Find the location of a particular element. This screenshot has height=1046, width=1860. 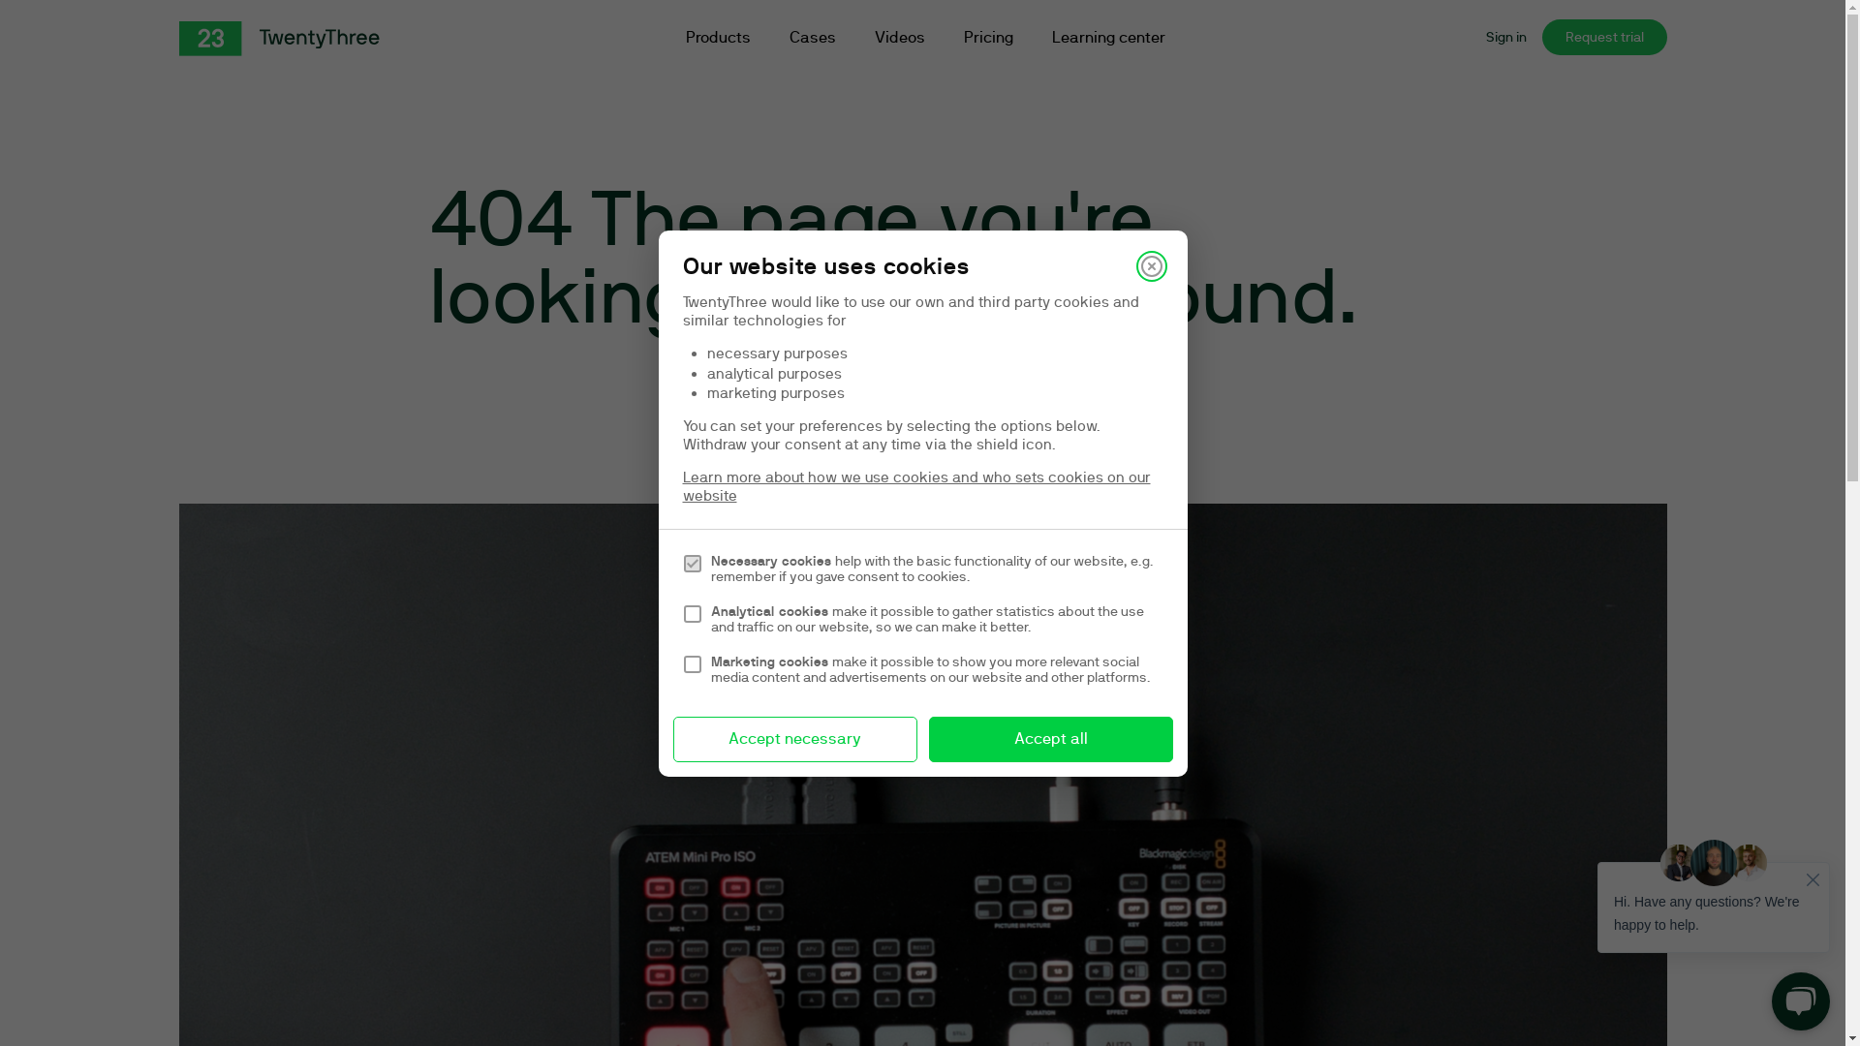

Sign in is located at coordinates (1506, 37).